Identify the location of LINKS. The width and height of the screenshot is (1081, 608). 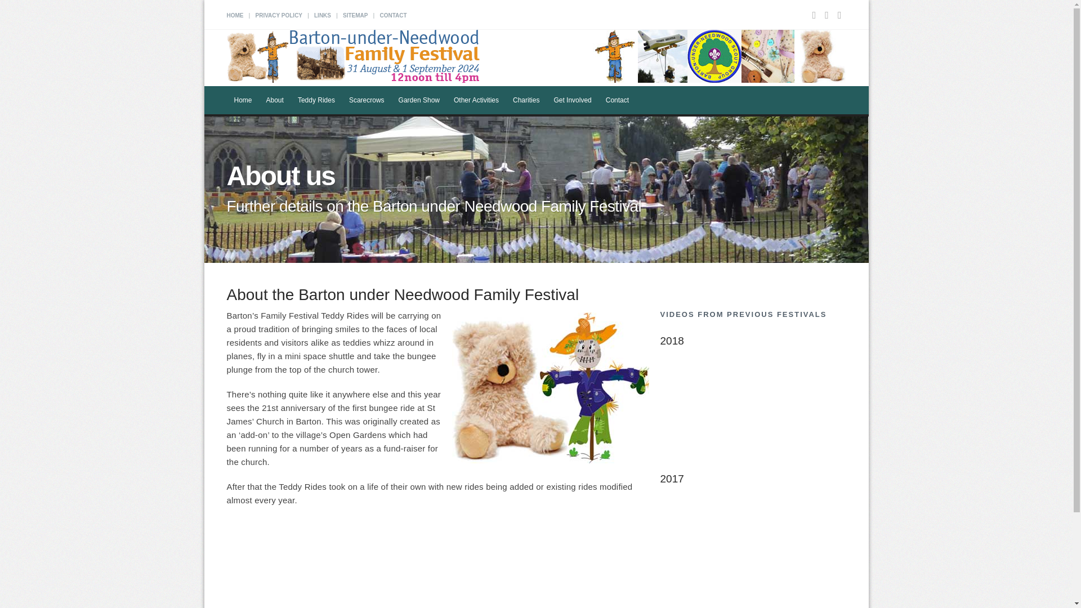
(322, 15).